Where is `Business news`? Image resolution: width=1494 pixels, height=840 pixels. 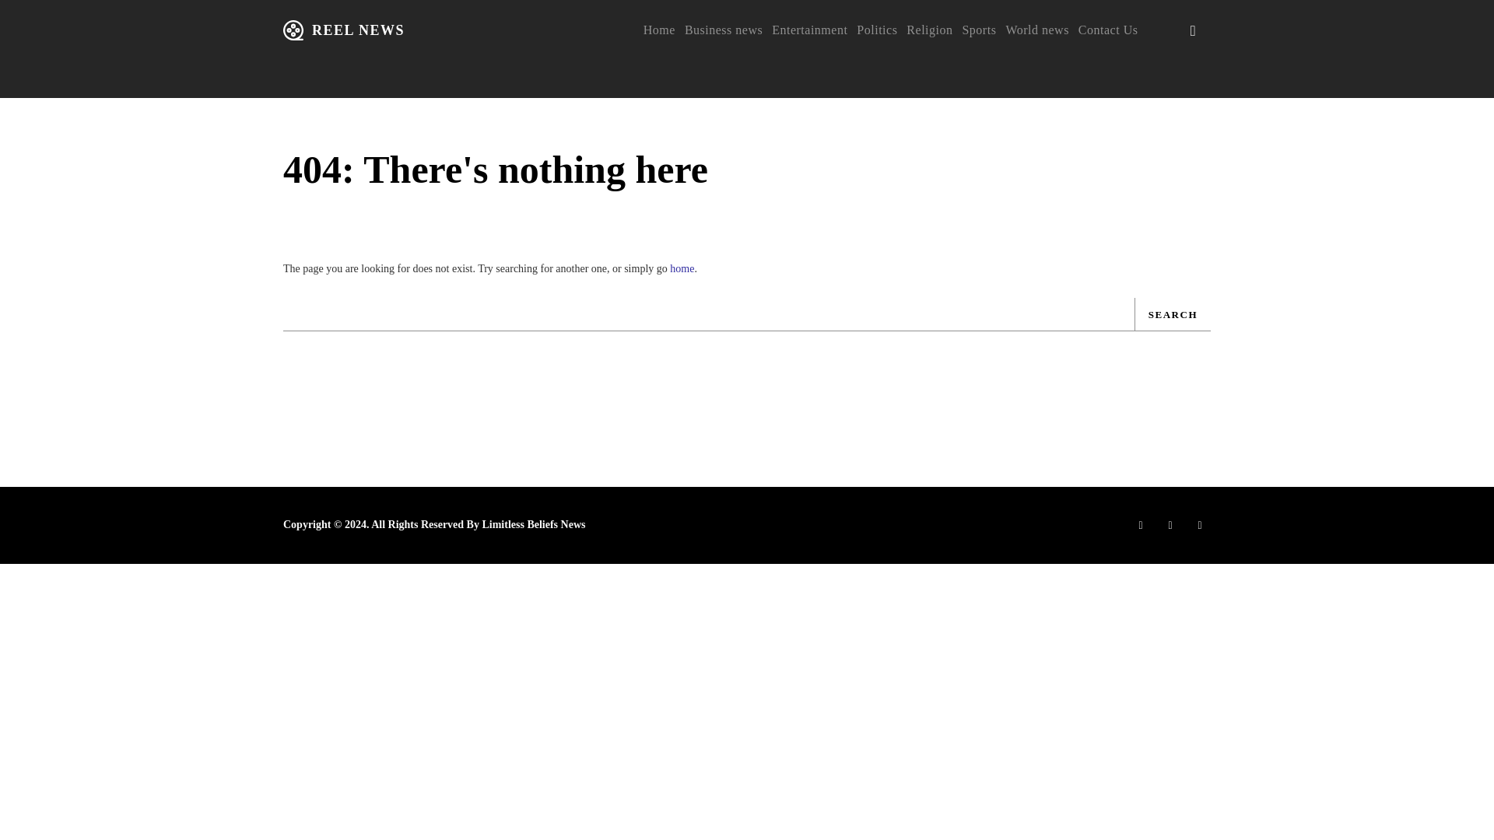
Business news is located at coordinates (723, 30).